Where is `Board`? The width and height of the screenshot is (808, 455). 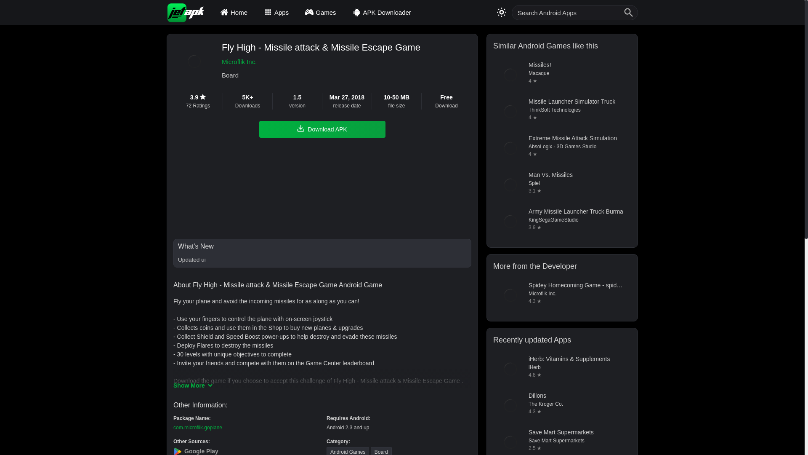 Board is located at coordinates (381, 451).